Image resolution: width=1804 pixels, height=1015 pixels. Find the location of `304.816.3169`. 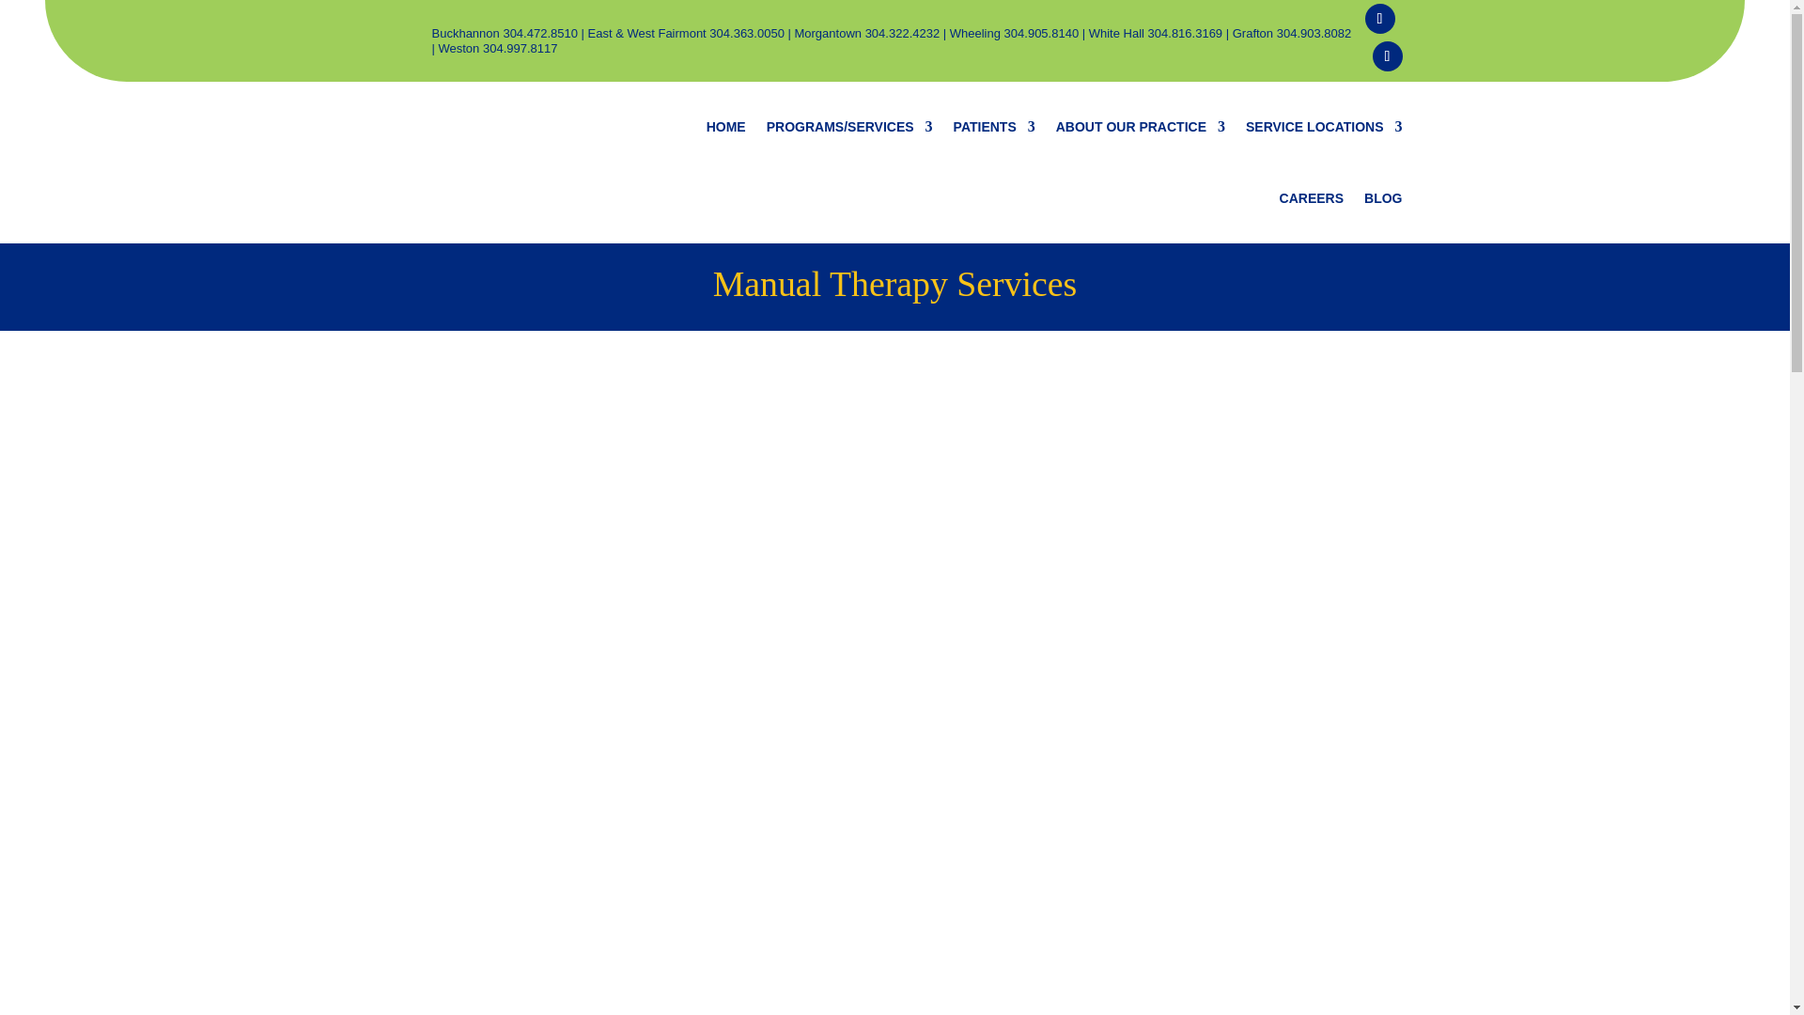

304.816.3169 is located at coordinates (1185, 34).